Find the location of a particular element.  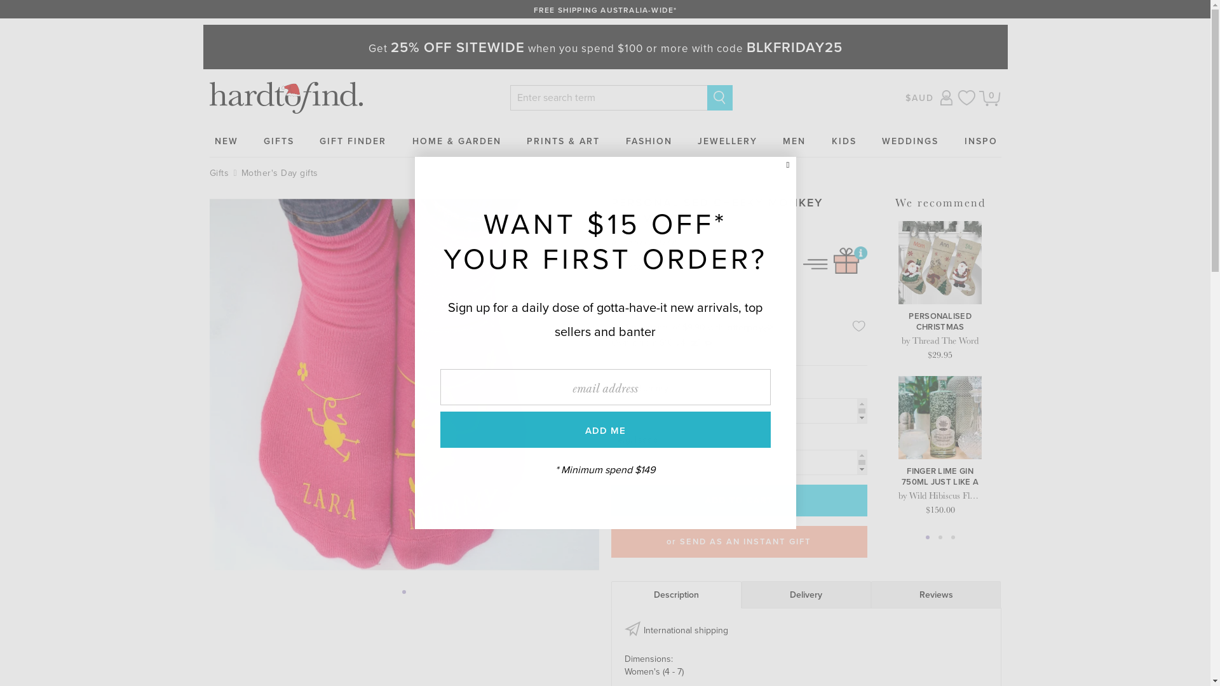

0 is located at coordinates (990, 98).